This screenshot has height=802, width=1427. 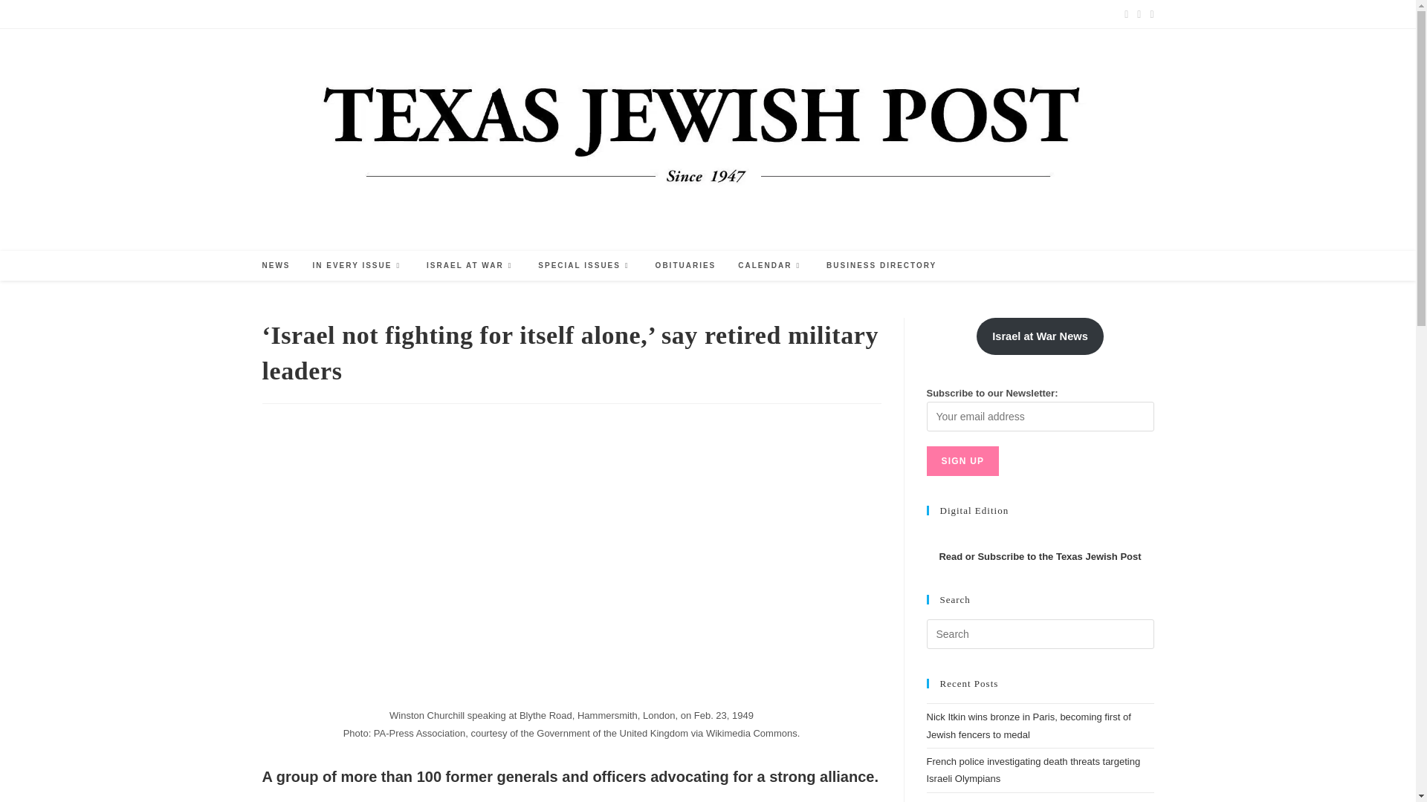 What do you see at coordinates (575, 13) in the screenshot?
I see `Newsletter` at bounding box center [575, 13].